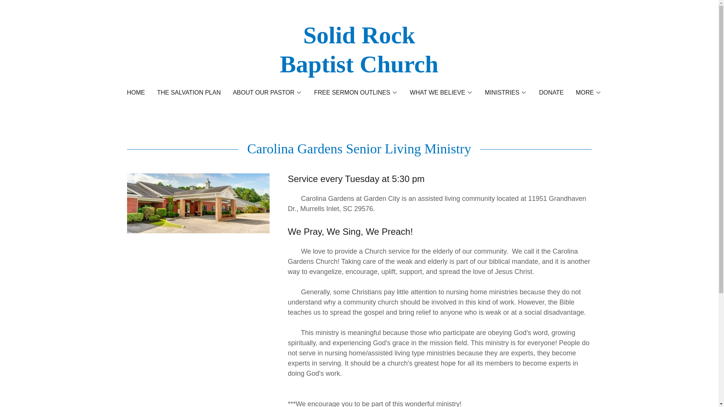 The height and width of the screenshot is (407, 724). What do you see at coordinates (506, 93) in the screenshot?
I see `MINISTRIES` at bounding box center [506, 93].